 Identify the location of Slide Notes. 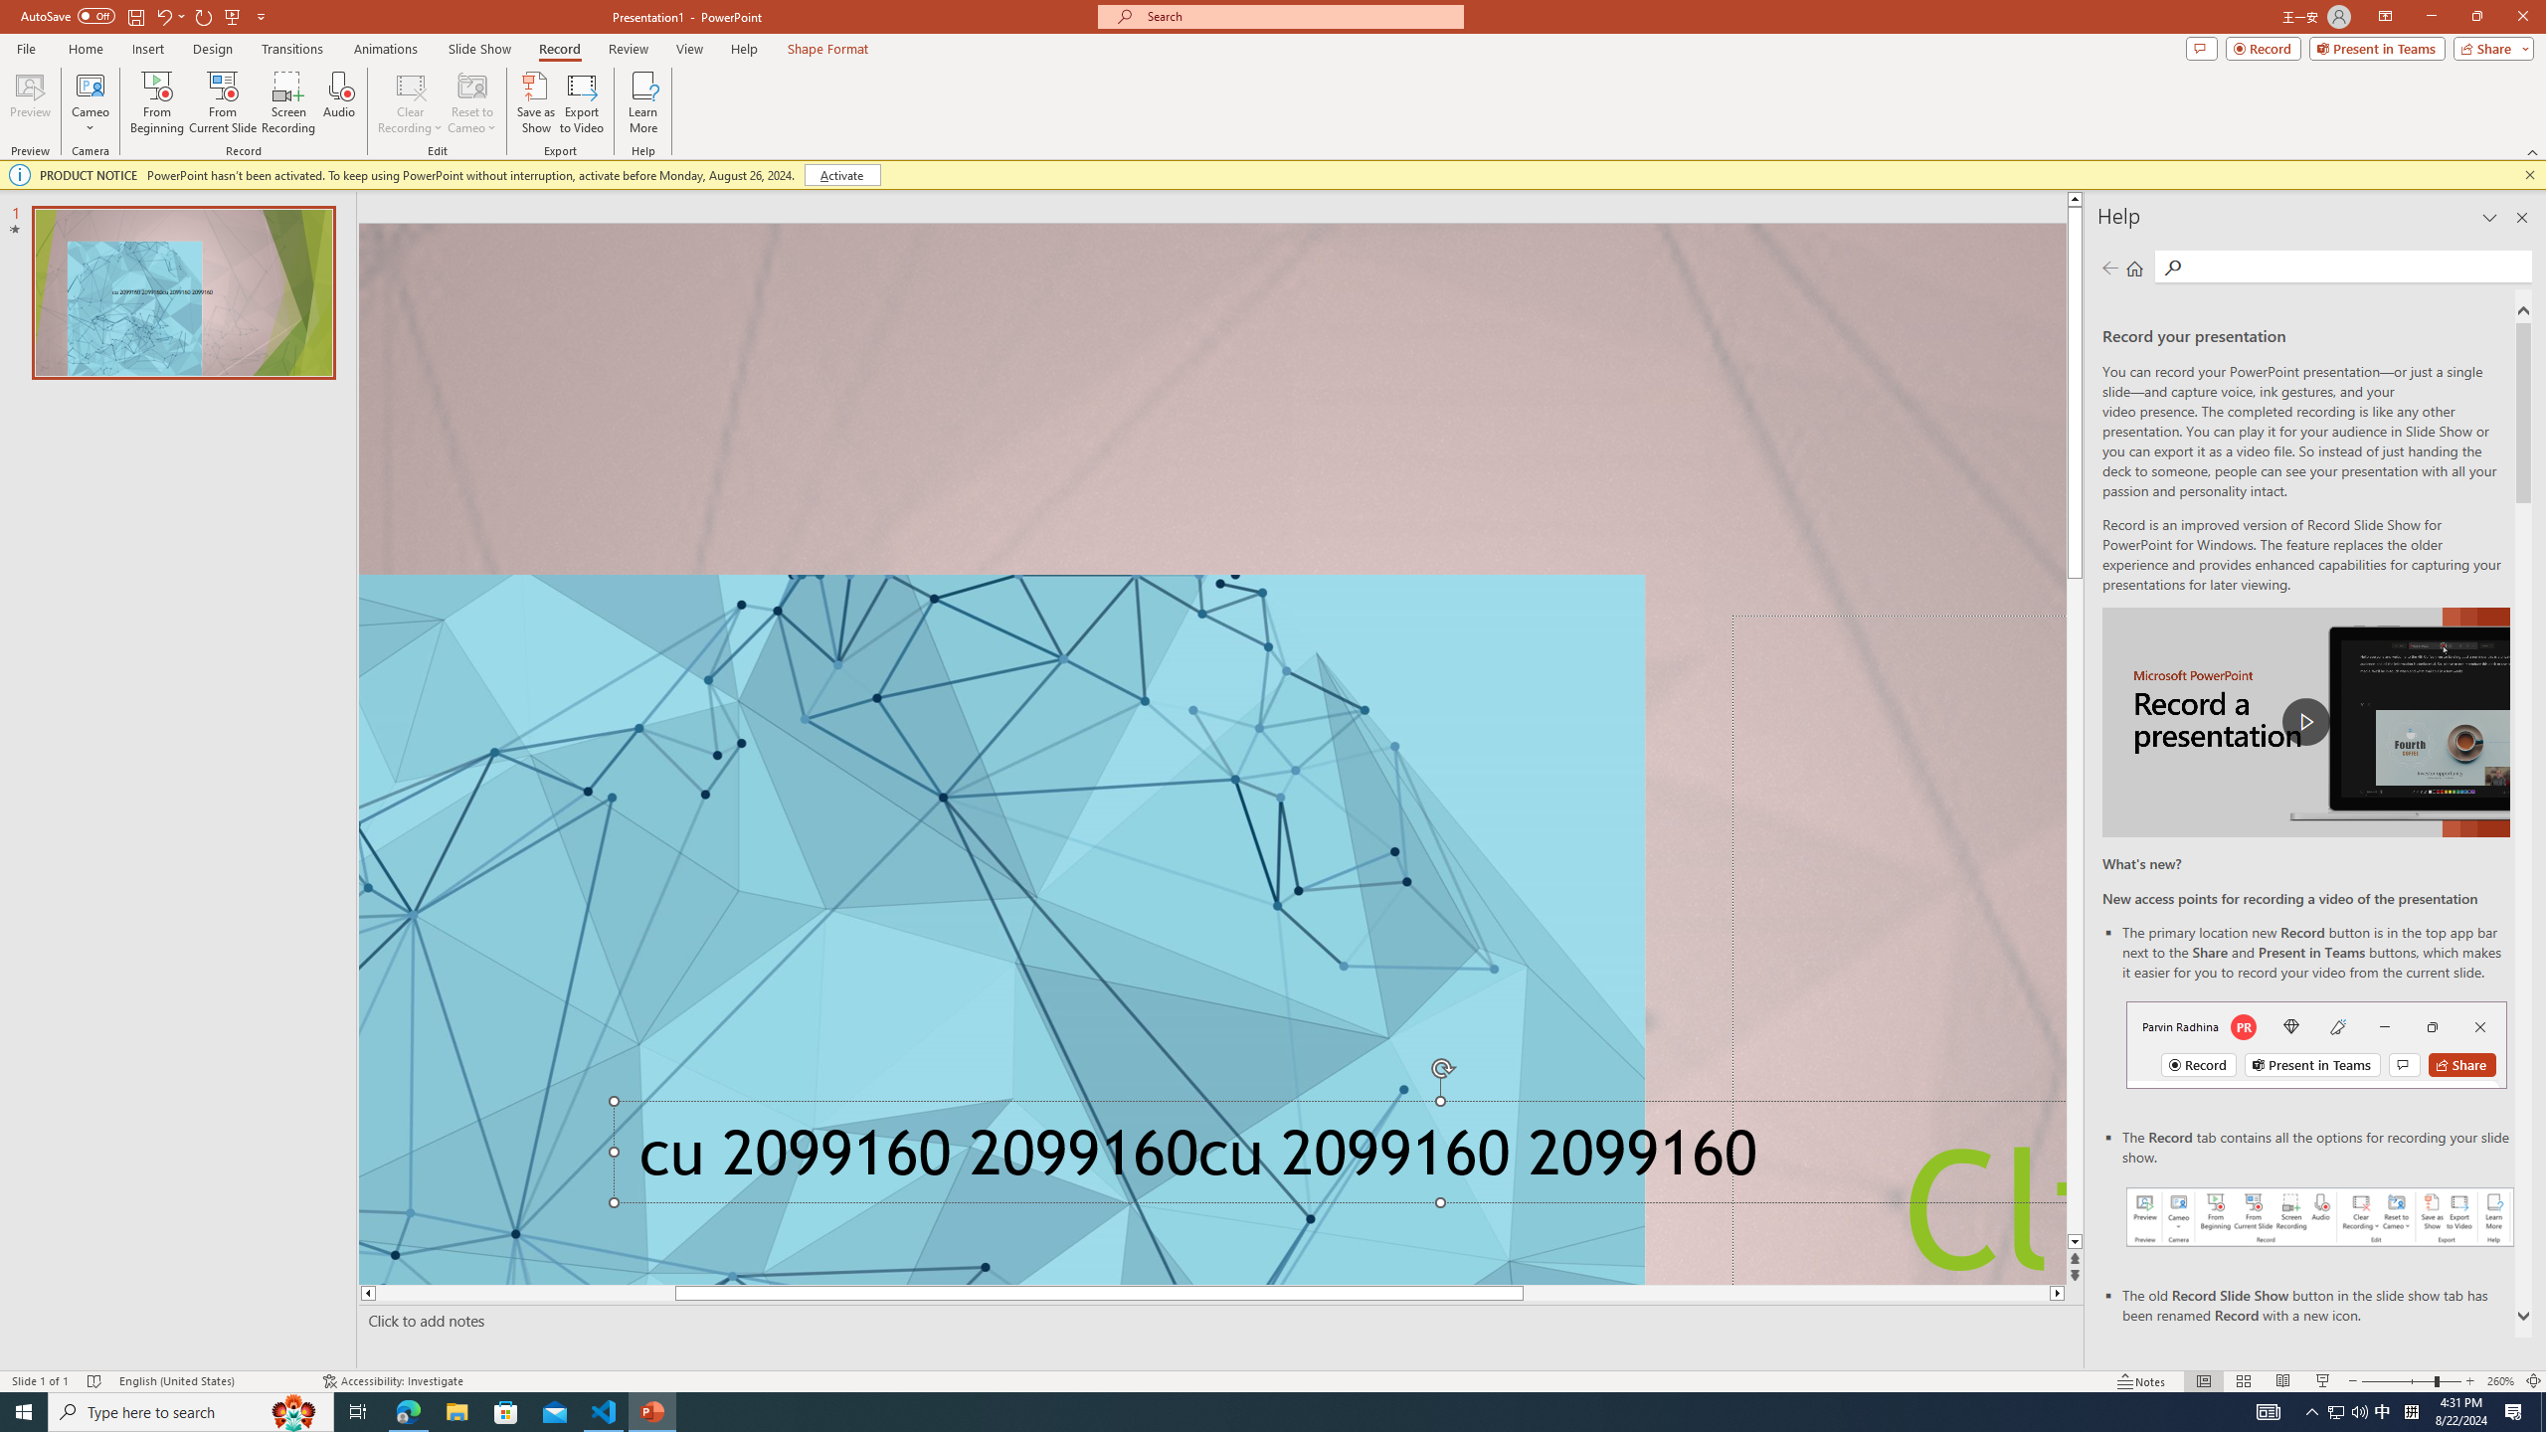
(1217, 1321).